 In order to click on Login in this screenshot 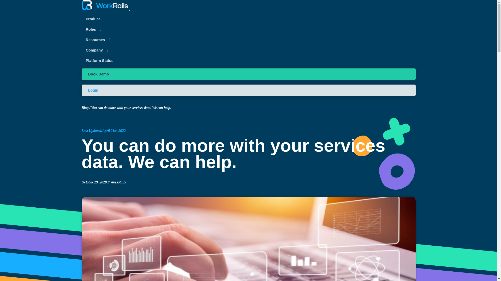, I will do `click(248, 90)`.